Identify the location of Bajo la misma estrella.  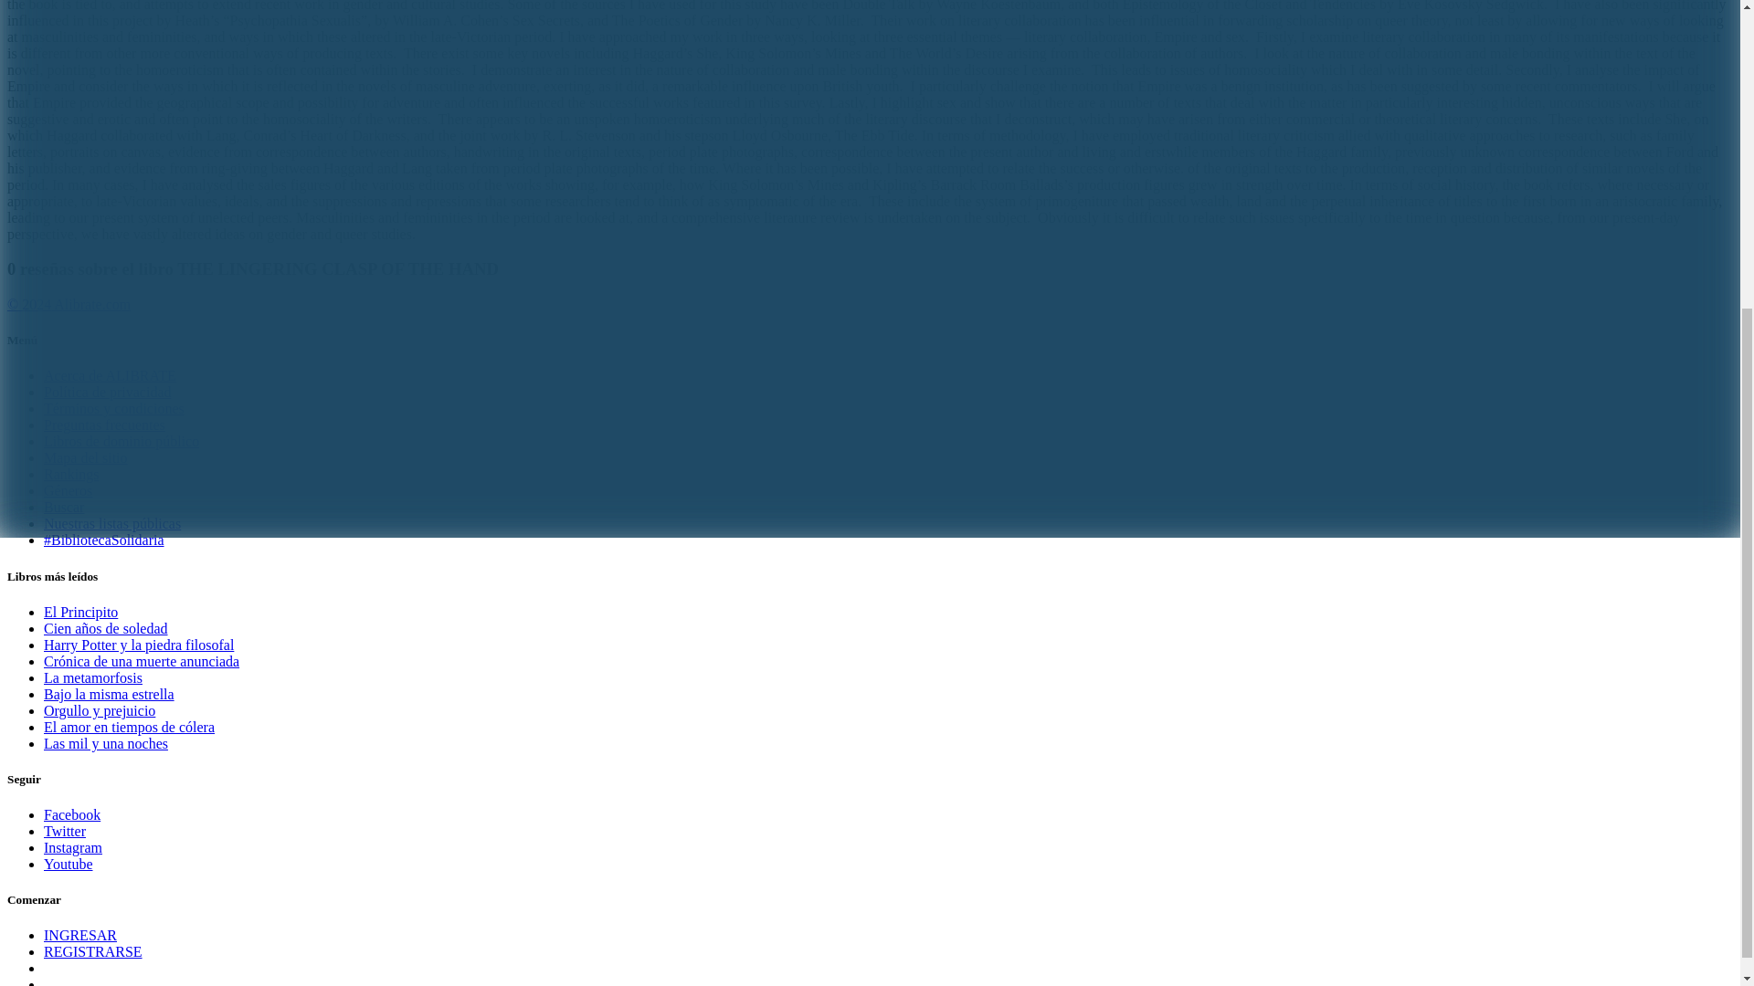
(109, 694).